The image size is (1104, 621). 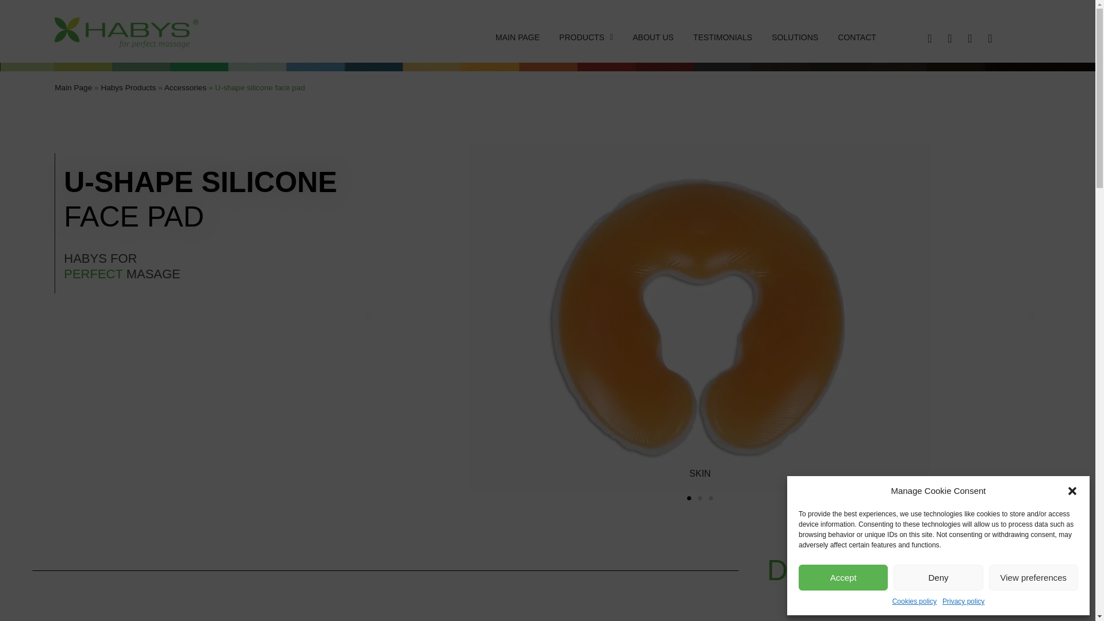 What do you see at coordinates (517, 36) in the screenshot?
I see `MAIN PAGE` at bounding box center [517, 36].